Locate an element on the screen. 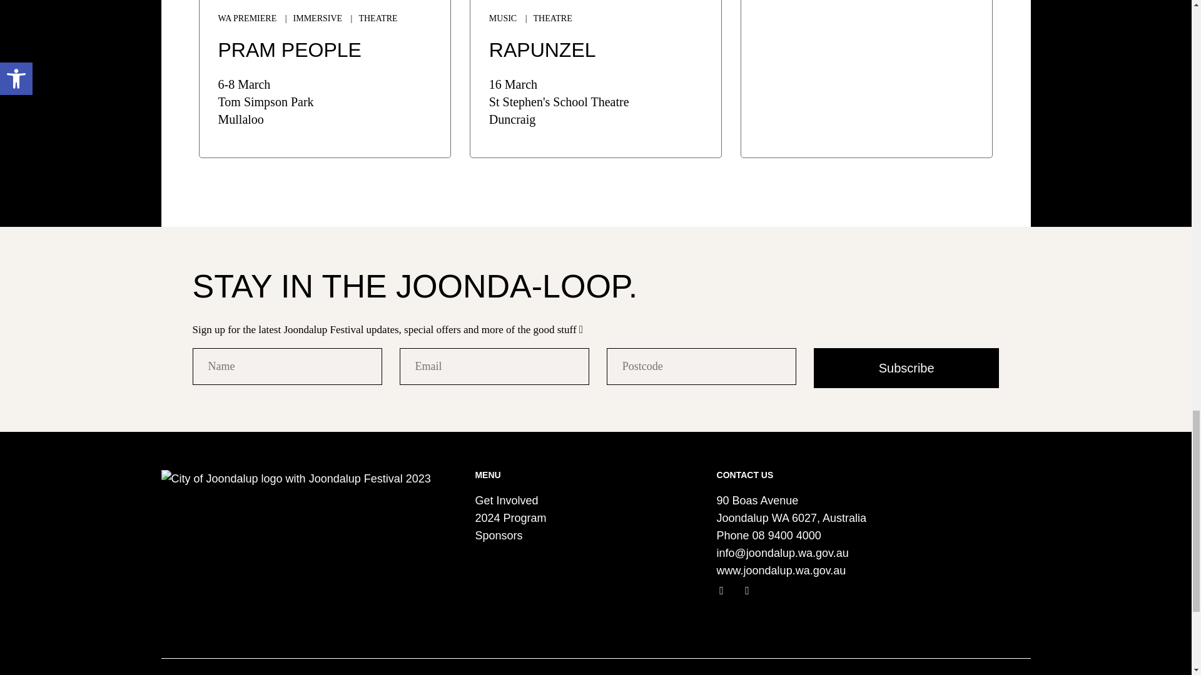  2024 Program is located at coordinates (510, 517).